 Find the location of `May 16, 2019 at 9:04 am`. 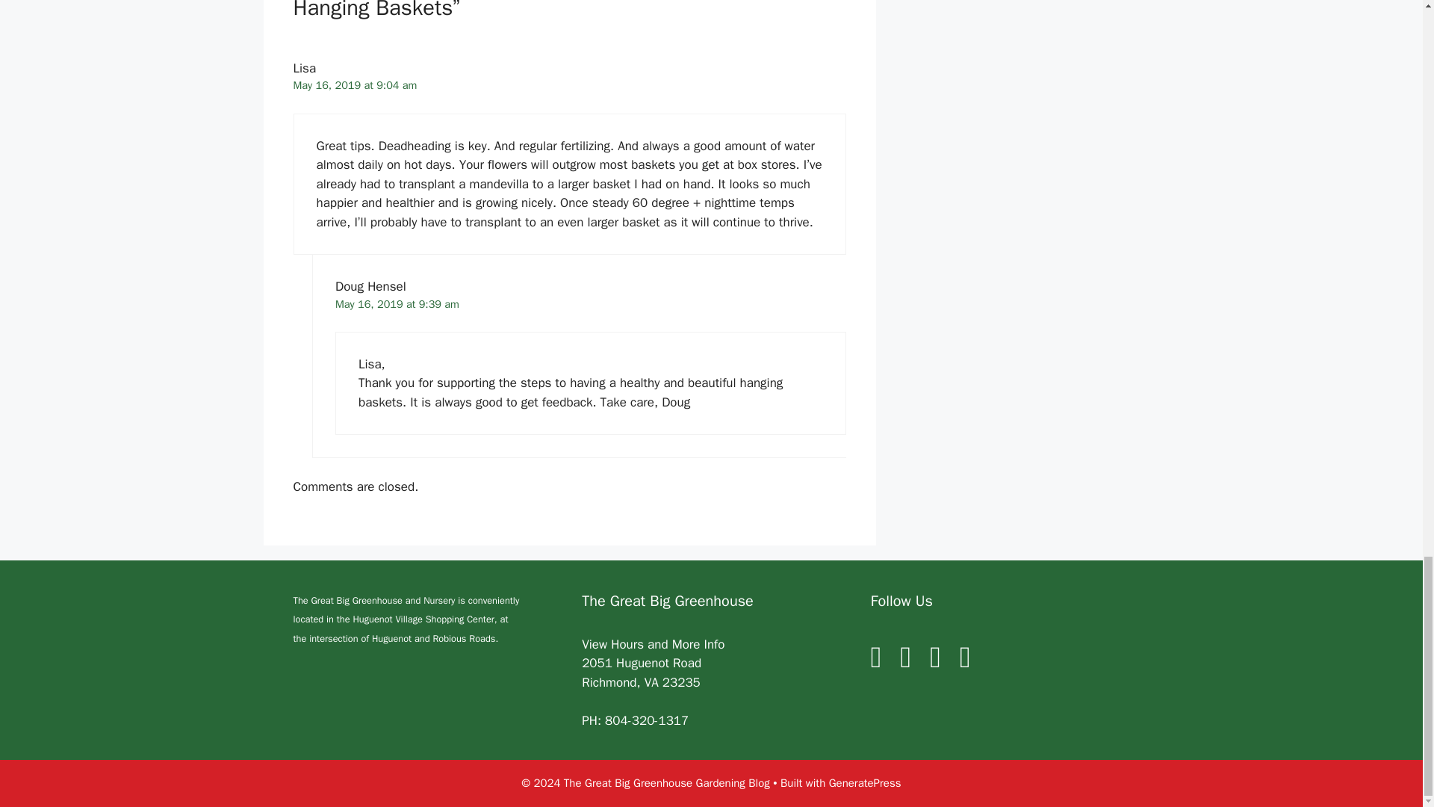

May 16, 2019 at 9:04 am is located at coordinates (354, 85).